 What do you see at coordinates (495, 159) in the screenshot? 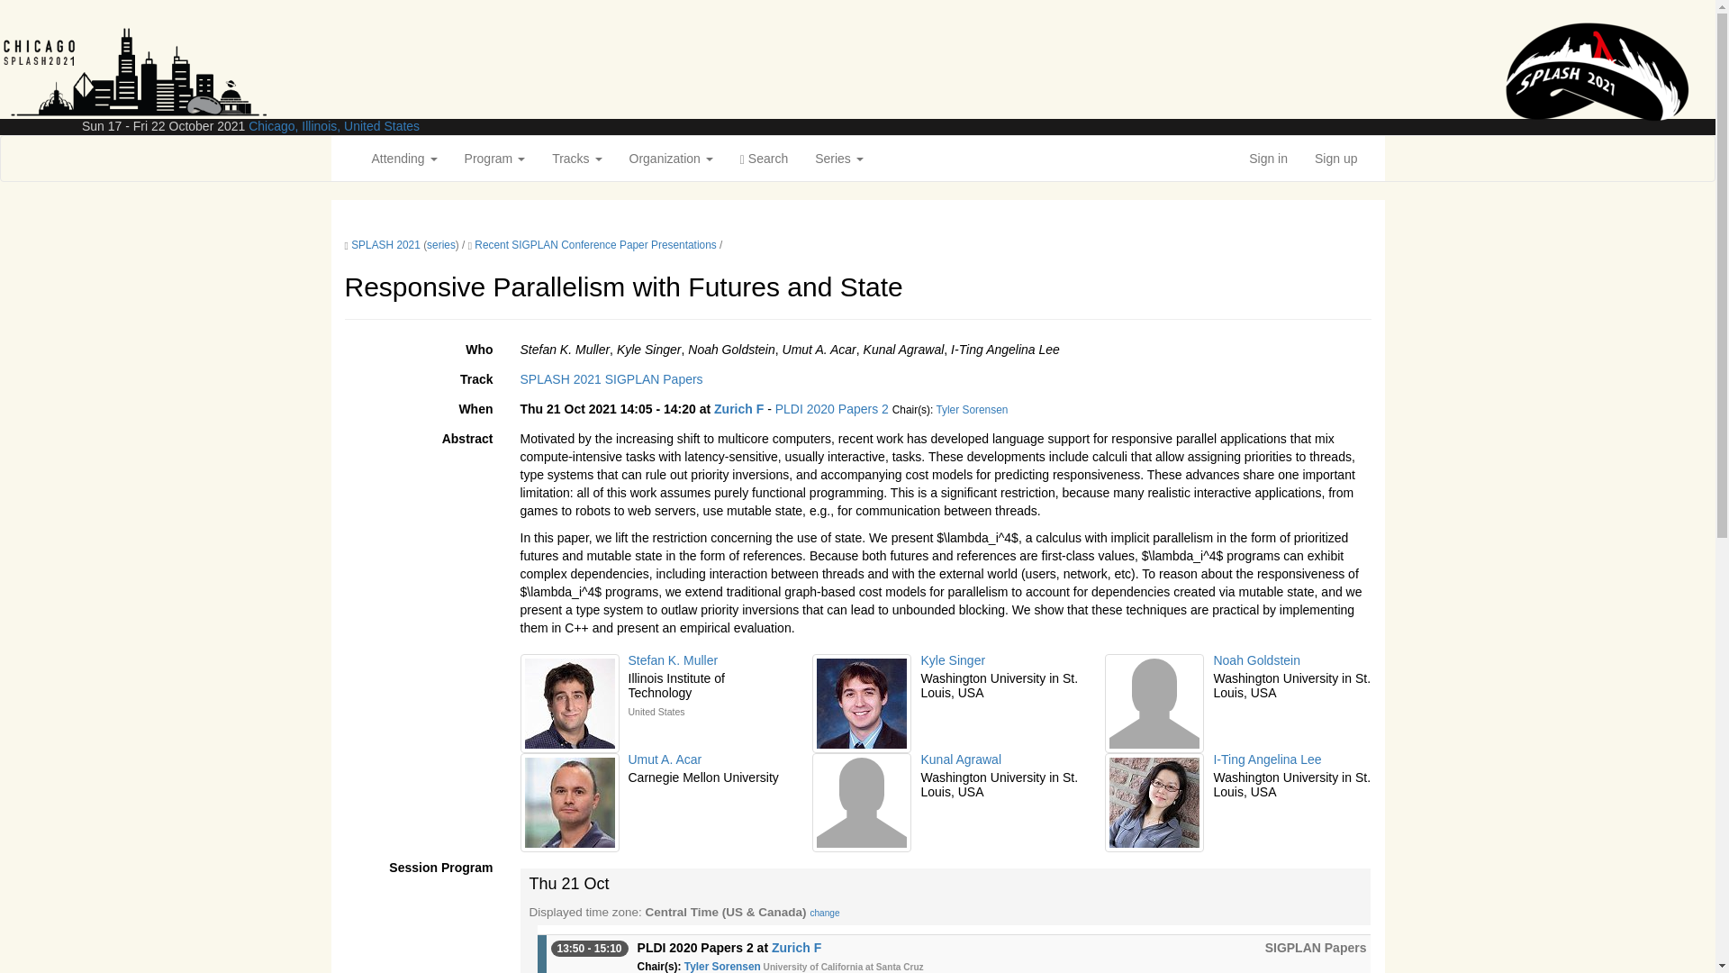
I see `Program` at bounding box center [495, 159].